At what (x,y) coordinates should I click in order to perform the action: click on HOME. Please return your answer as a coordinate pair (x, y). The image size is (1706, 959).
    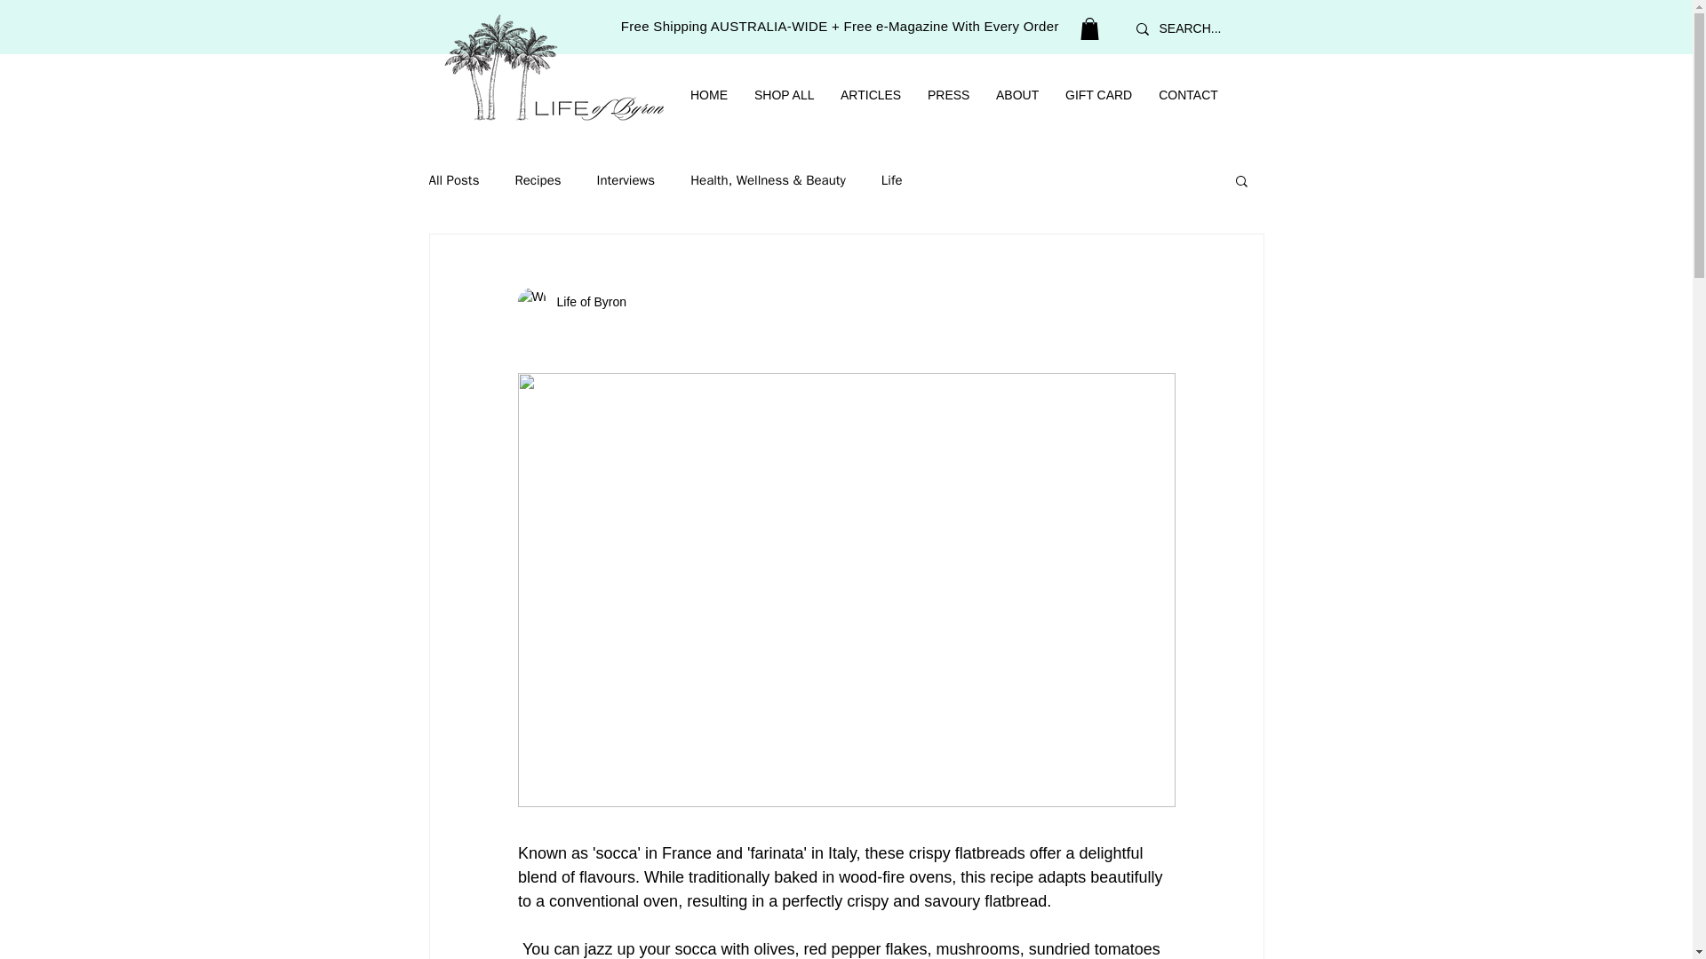
    Looking at the image, I should click on (709, 95).